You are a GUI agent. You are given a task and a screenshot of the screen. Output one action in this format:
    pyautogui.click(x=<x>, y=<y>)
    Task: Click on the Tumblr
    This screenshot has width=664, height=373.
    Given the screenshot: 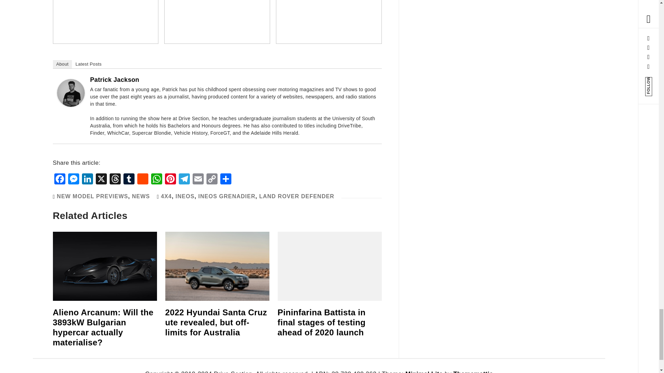 What is the action you would take?
    pyautogui.click(x=128, y=180)
    